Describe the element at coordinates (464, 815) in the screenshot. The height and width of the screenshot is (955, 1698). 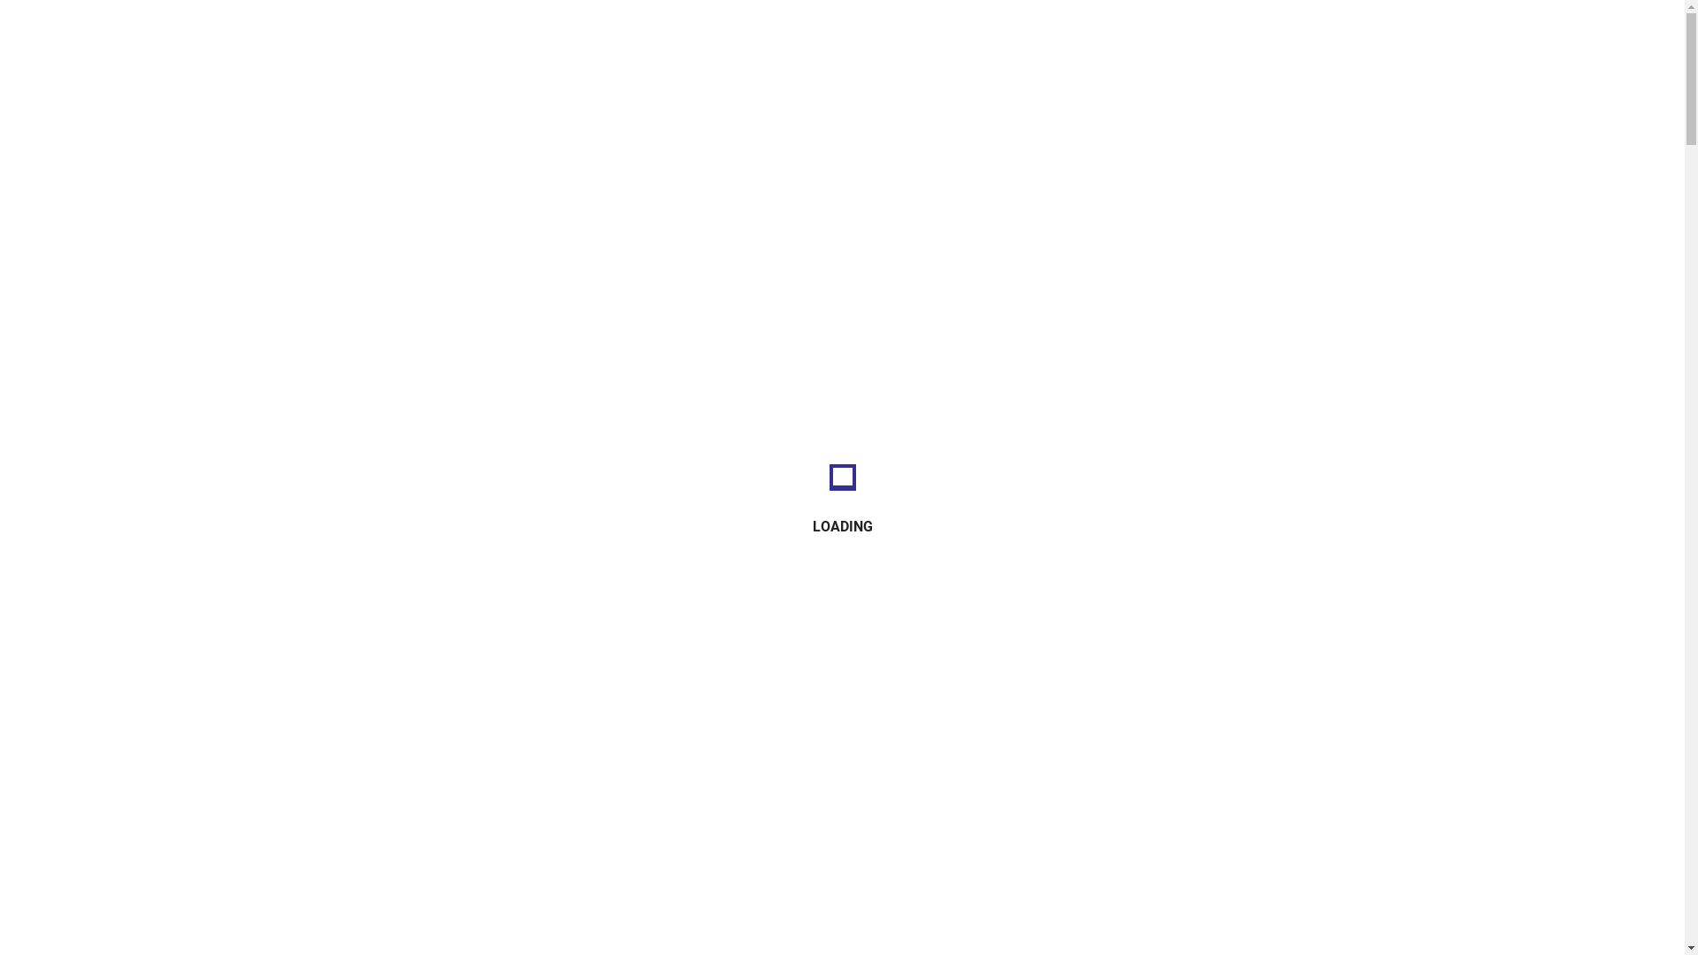
I see `How can you make a privacy complaint?` at that location.